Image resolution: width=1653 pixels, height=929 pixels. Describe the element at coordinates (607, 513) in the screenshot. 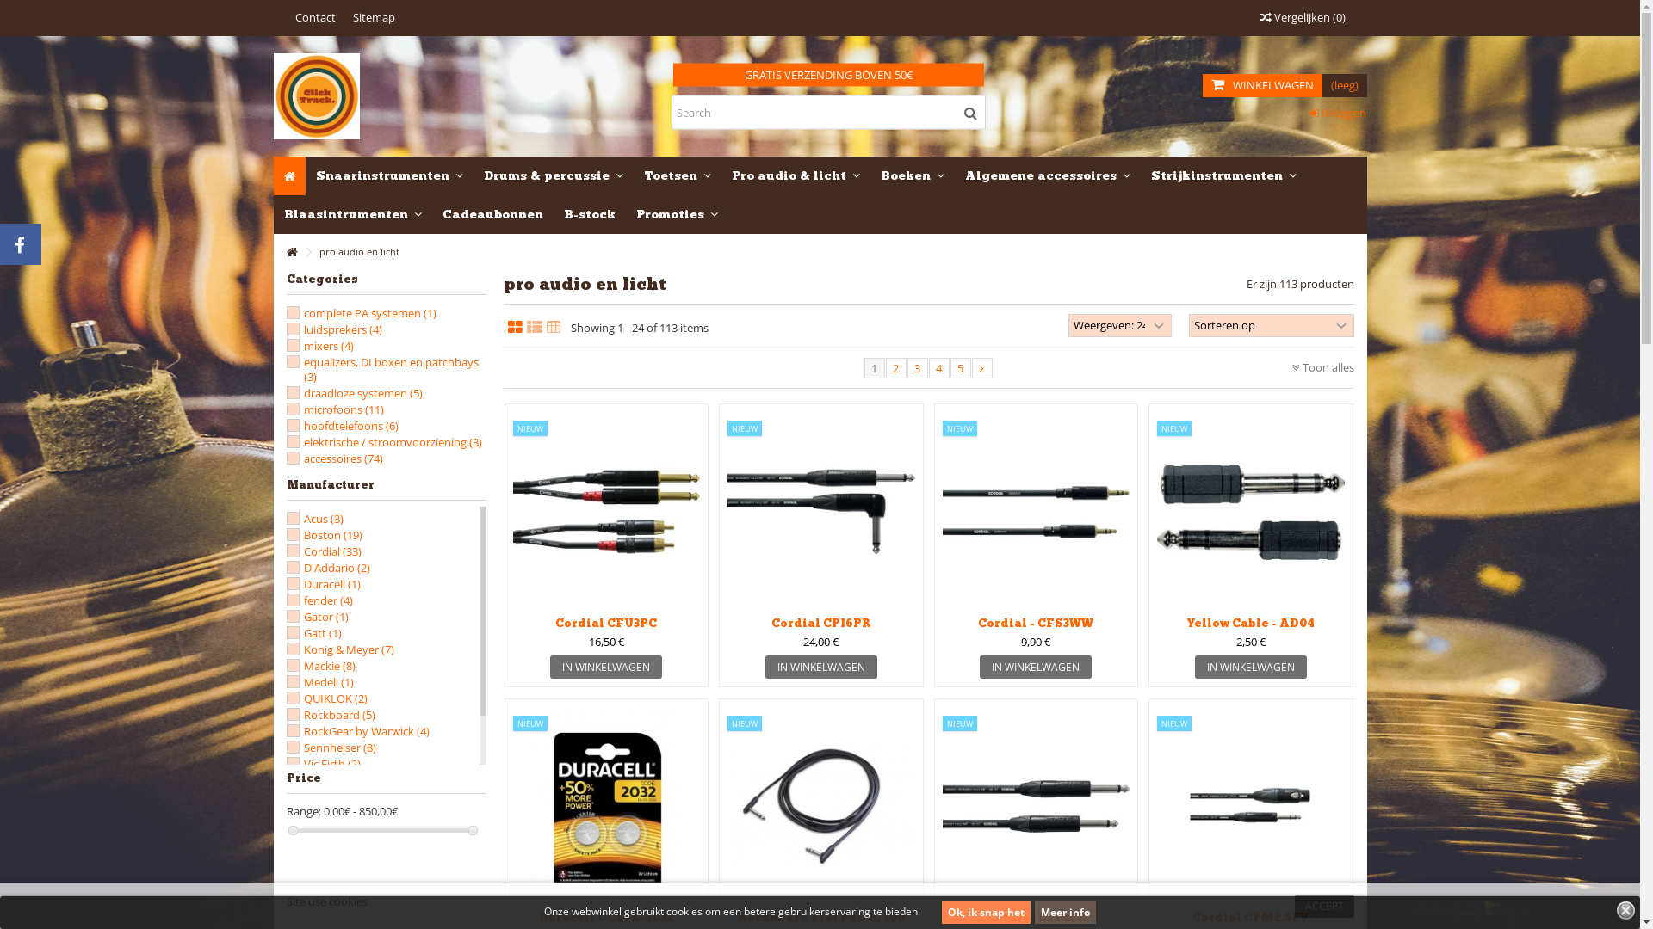

I see `Cordial CFU3PC` at that location.